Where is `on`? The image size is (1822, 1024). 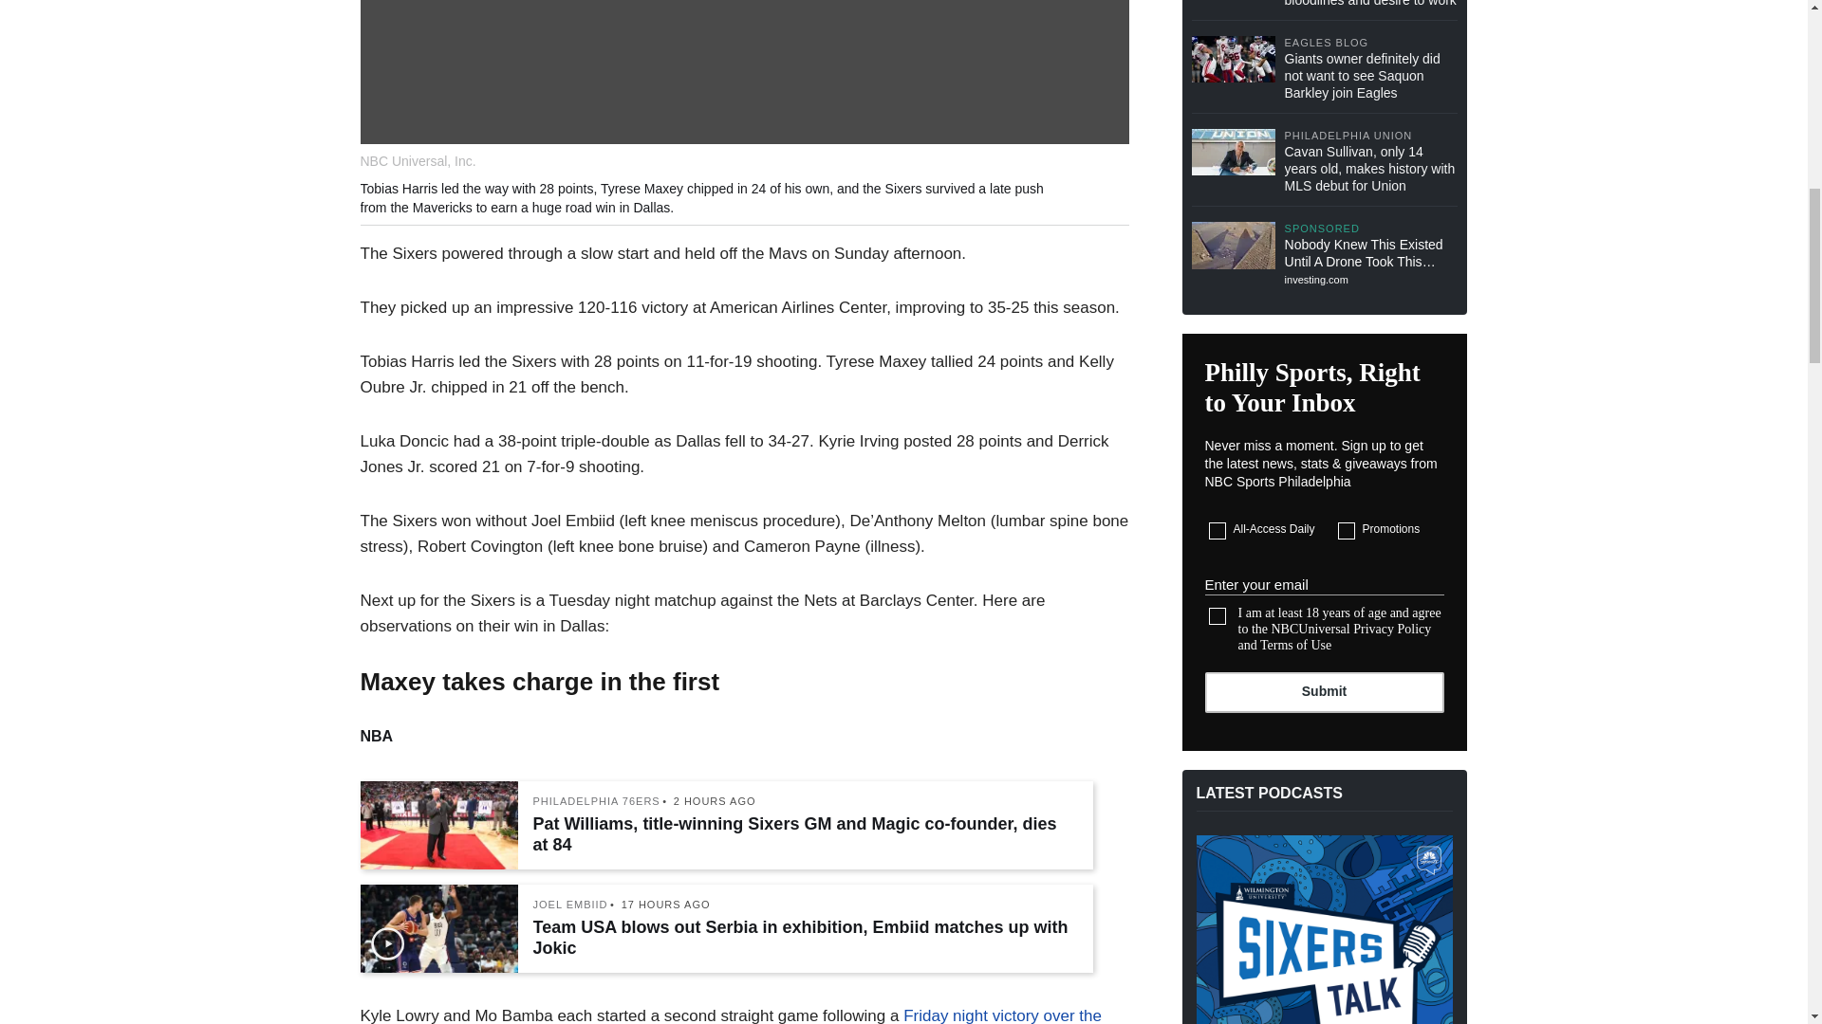
on is located at coordinates (1218, 531).